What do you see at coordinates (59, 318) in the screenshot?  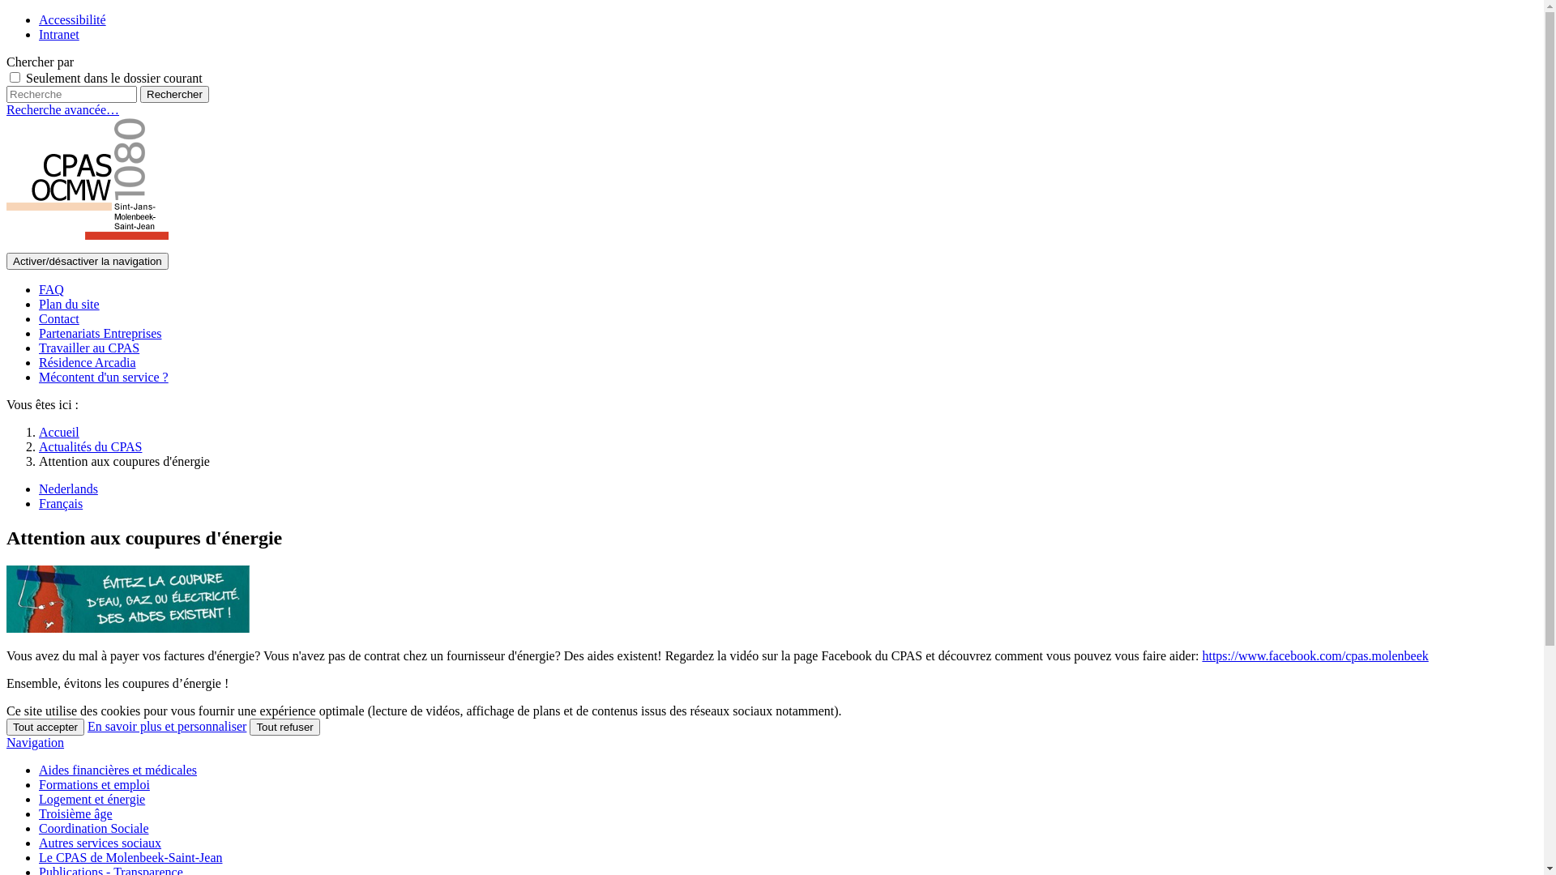 I see `Contact` at bounding box center [59, 318].